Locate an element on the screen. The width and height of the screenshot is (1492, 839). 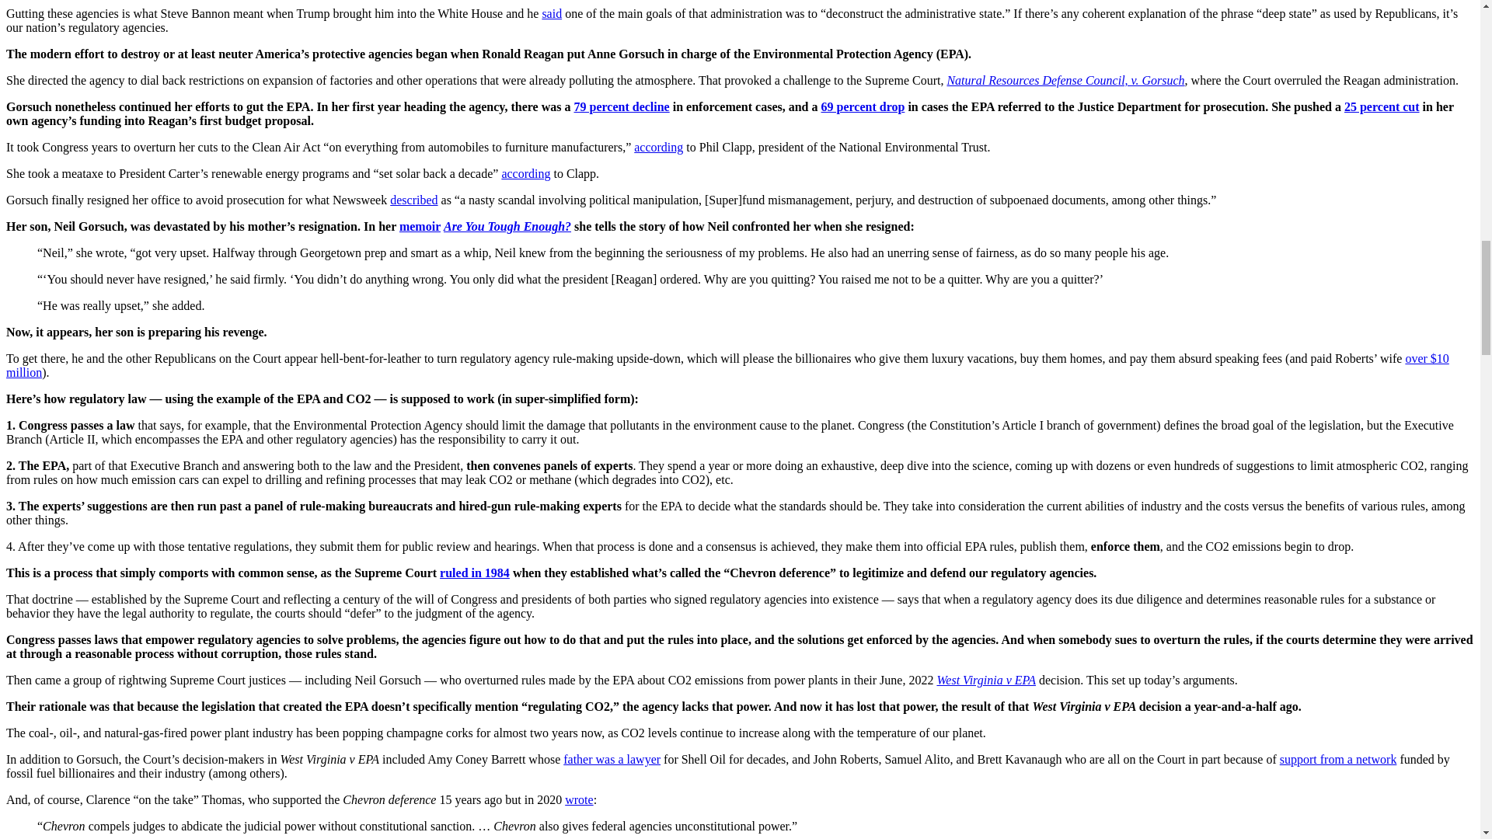
25 percent cut is located at coordinates (1382, 106).